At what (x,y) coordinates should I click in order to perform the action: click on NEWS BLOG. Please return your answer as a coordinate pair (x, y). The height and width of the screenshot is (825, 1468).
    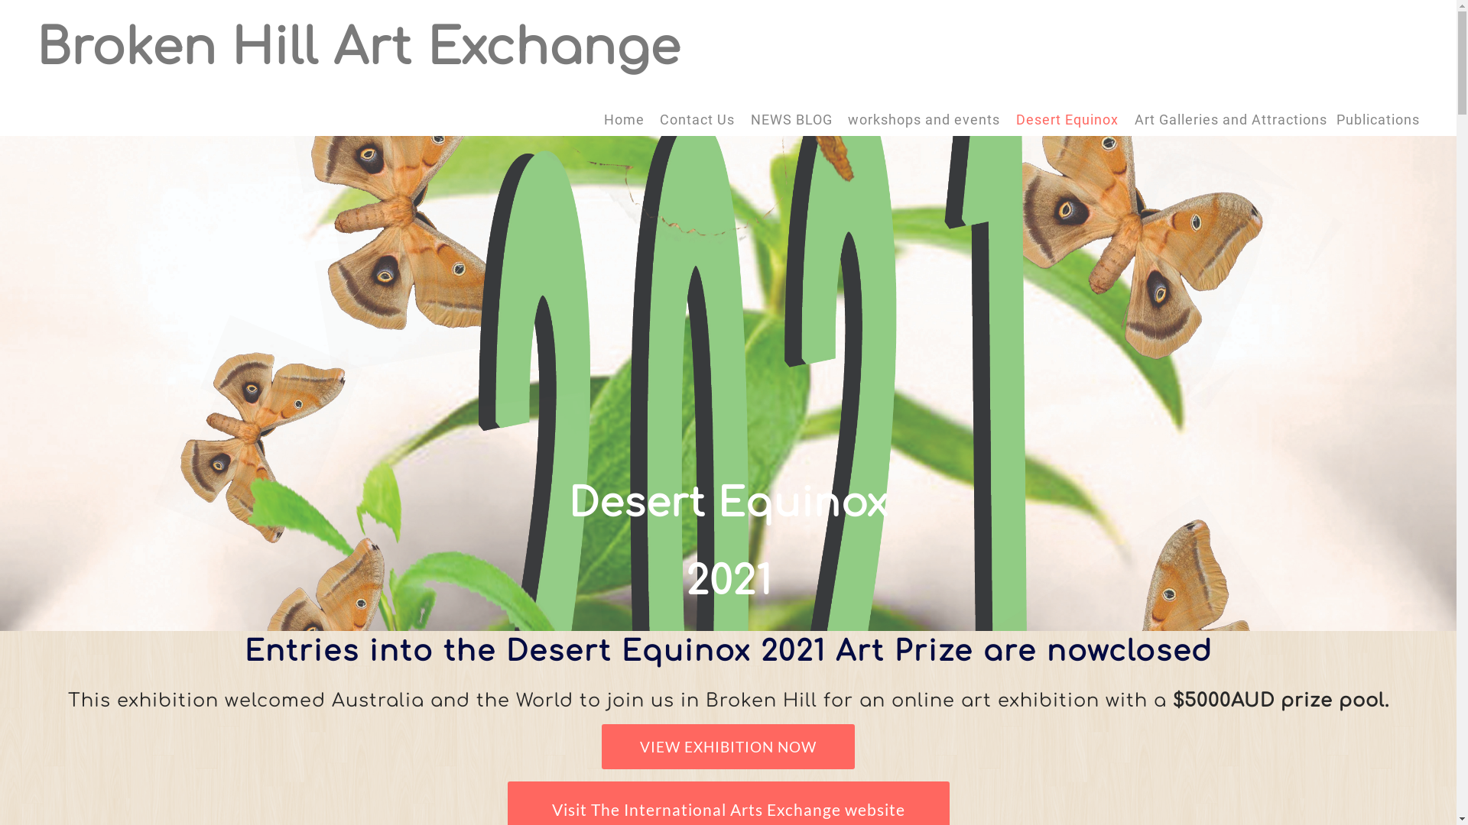
    Looking at the image, I should click on (792, 120).